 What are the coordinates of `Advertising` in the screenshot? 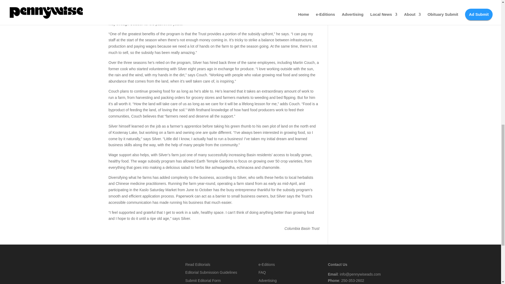 It's located at (268, 280).